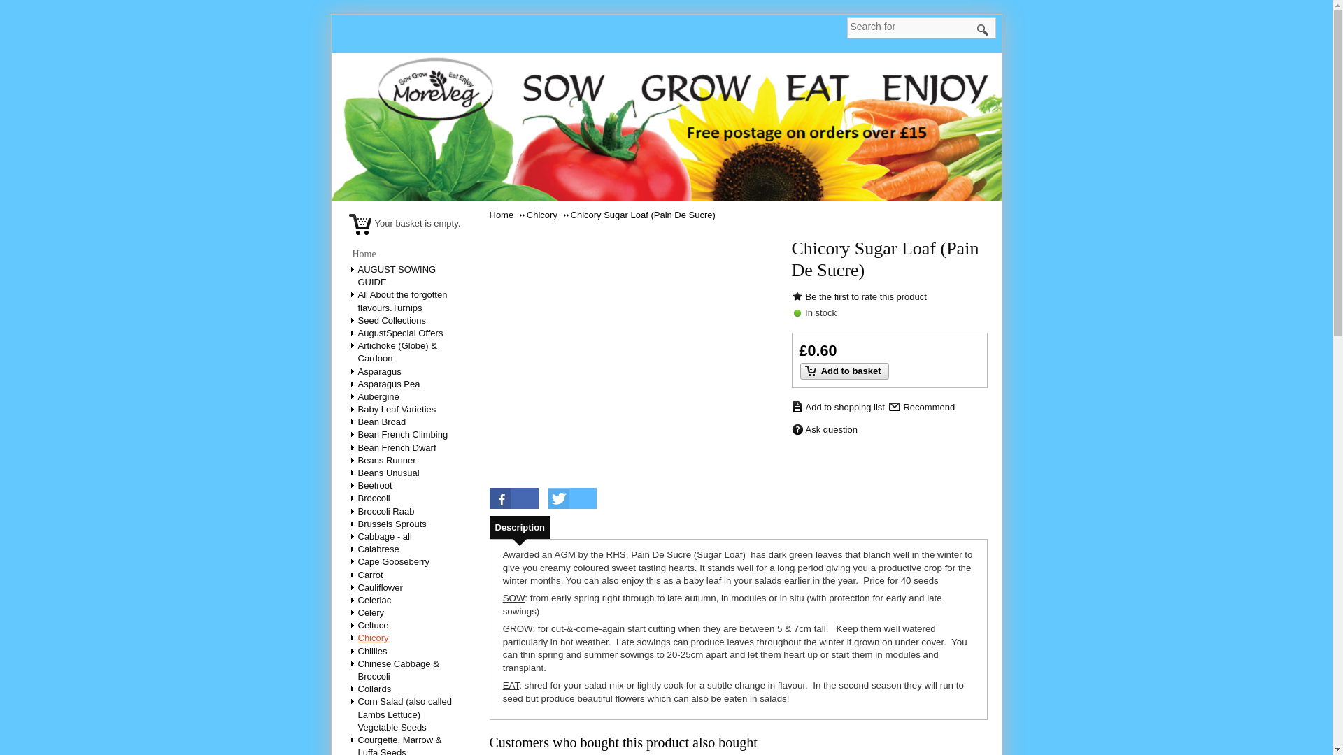  I want to click on Broccoli Raab, so click(388, 510).